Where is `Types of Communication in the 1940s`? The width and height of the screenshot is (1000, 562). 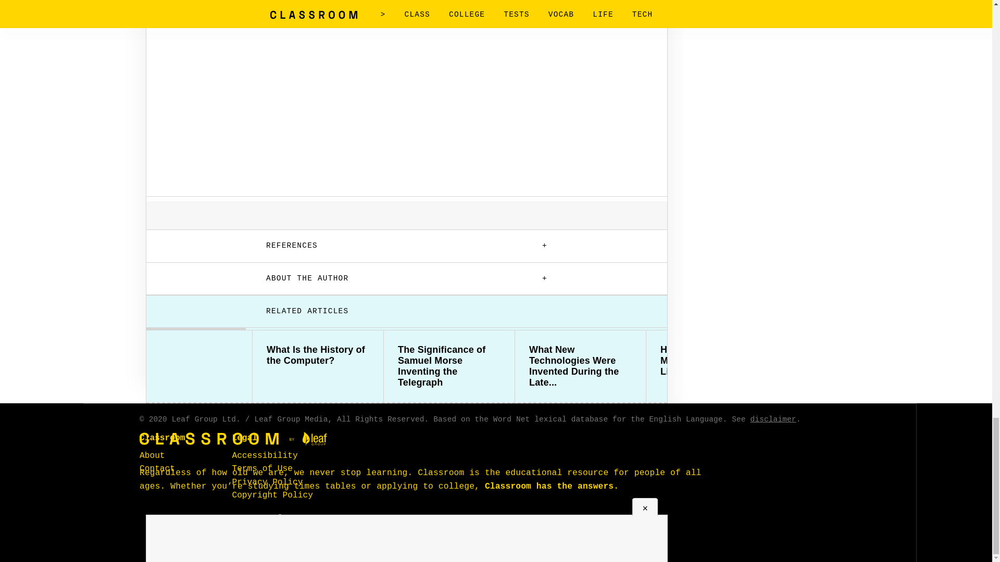 Types of Communication in the 1940s is located at coordinates (843, 361).